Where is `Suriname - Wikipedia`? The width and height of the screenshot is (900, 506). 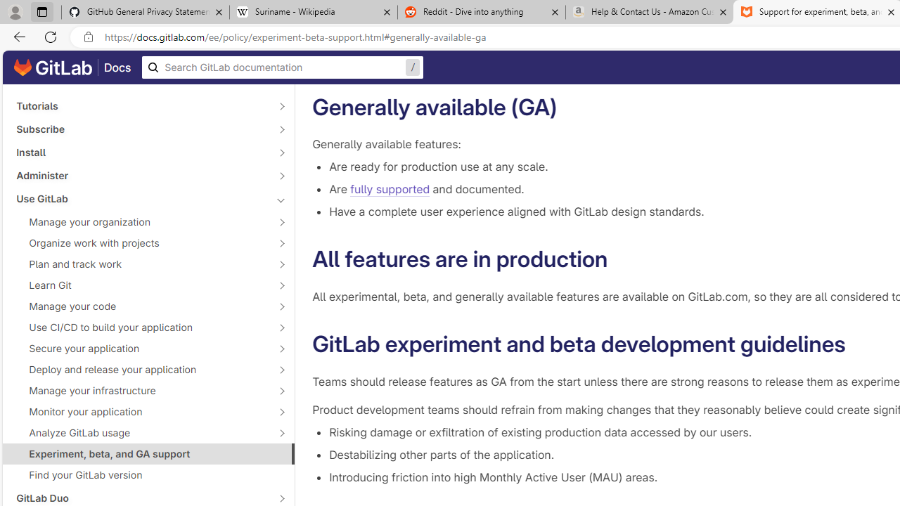
Suriname - Wikipedia is located at coordinates (313, 13).